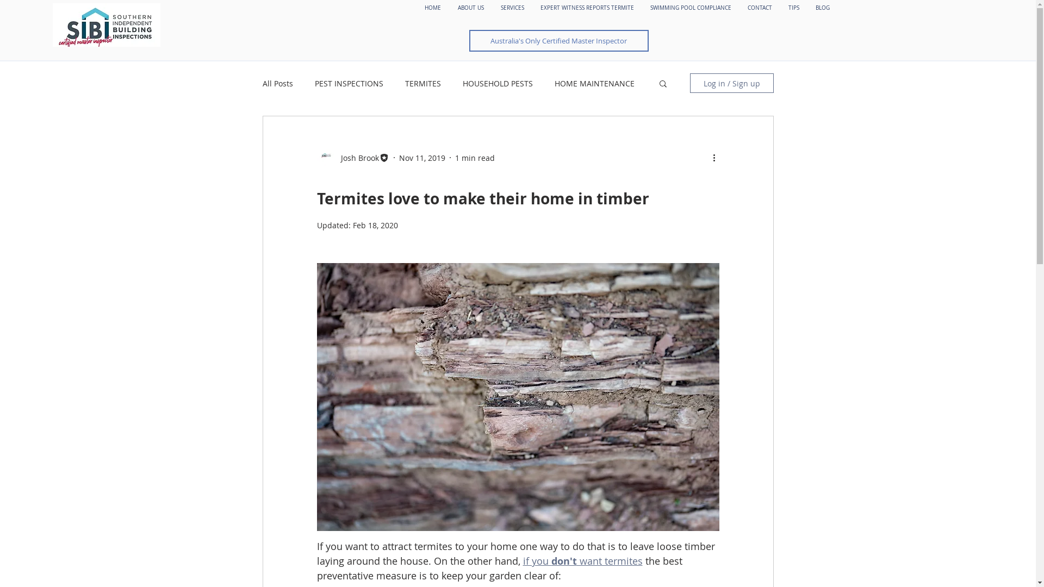  Describe the element at coordinates (277, 84) in the screenshot. I see `All Posts` at that location.